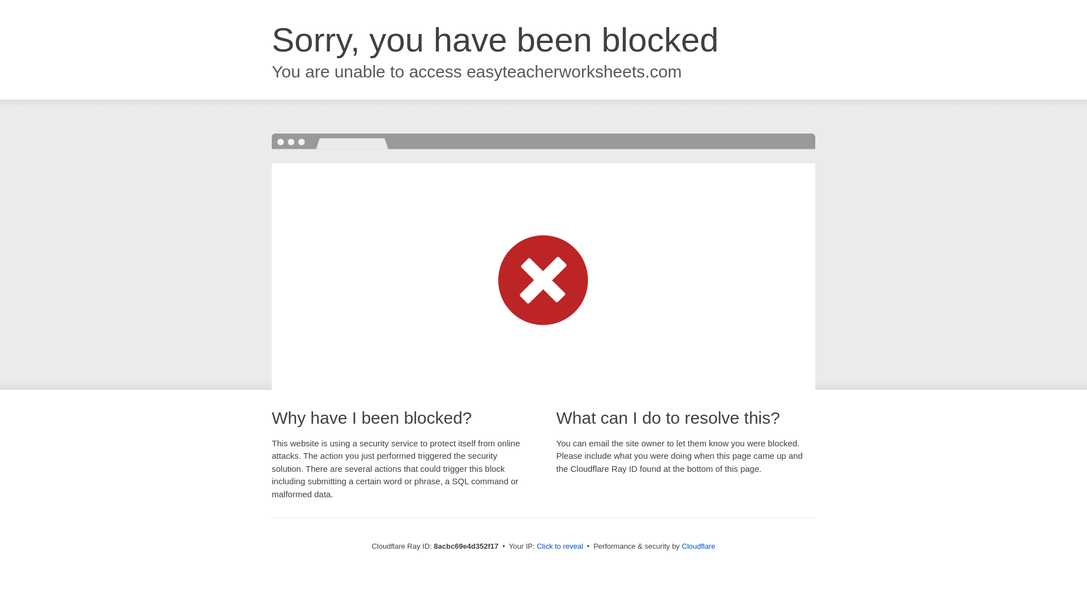 This screenshot has height=611, width=1087. Describe the element at coordinates (698, 546) in the screenshot. I see `Cloudflare` at that location.